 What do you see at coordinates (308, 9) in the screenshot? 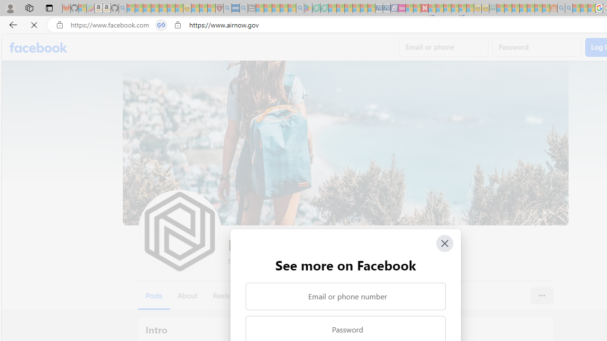
I see `Bluey: Let's Play! - Apps on Google Play - Sleeping` at bounding box center [308, 9].